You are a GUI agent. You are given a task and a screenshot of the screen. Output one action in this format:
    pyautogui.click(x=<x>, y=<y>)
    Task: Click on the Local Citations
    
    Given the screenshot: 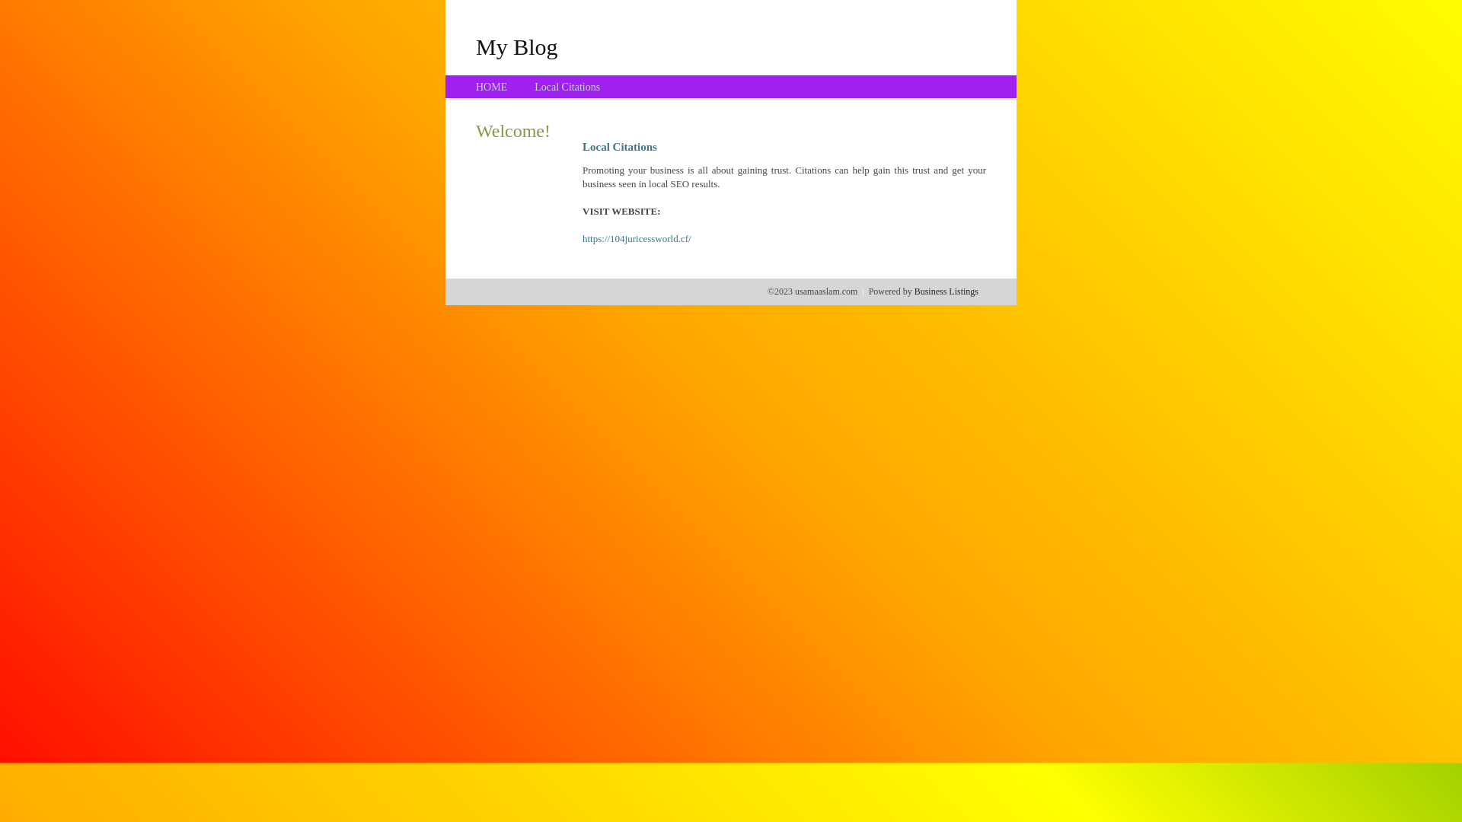 What is the action you would take?
    pyautogui.click(x=567, y=87)
    